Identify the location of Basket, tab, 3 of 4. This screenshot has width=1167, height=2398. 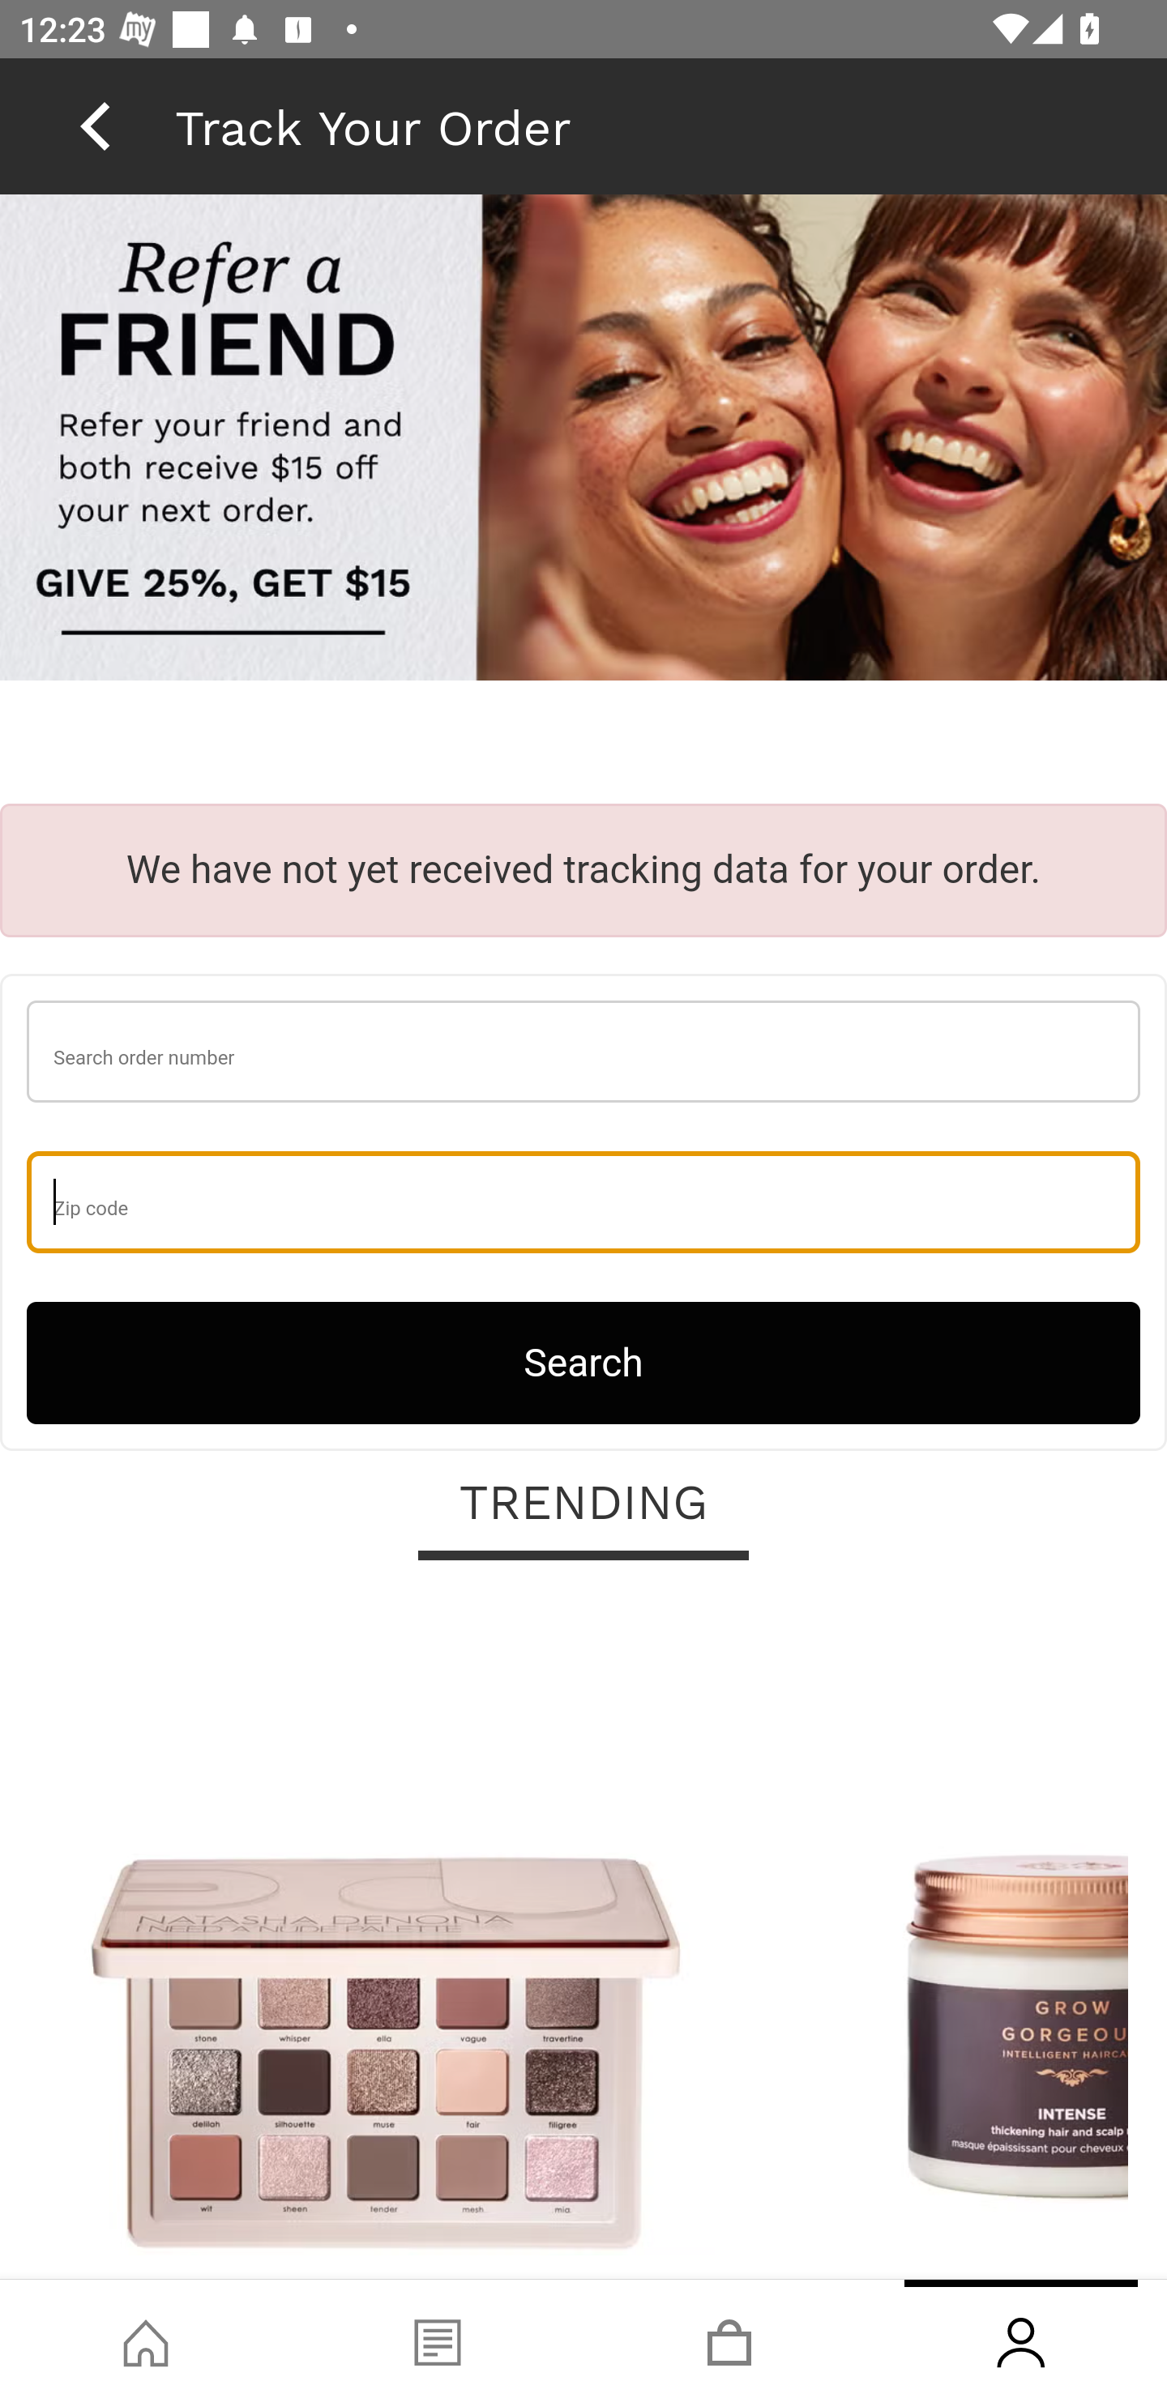
(729, 2339).